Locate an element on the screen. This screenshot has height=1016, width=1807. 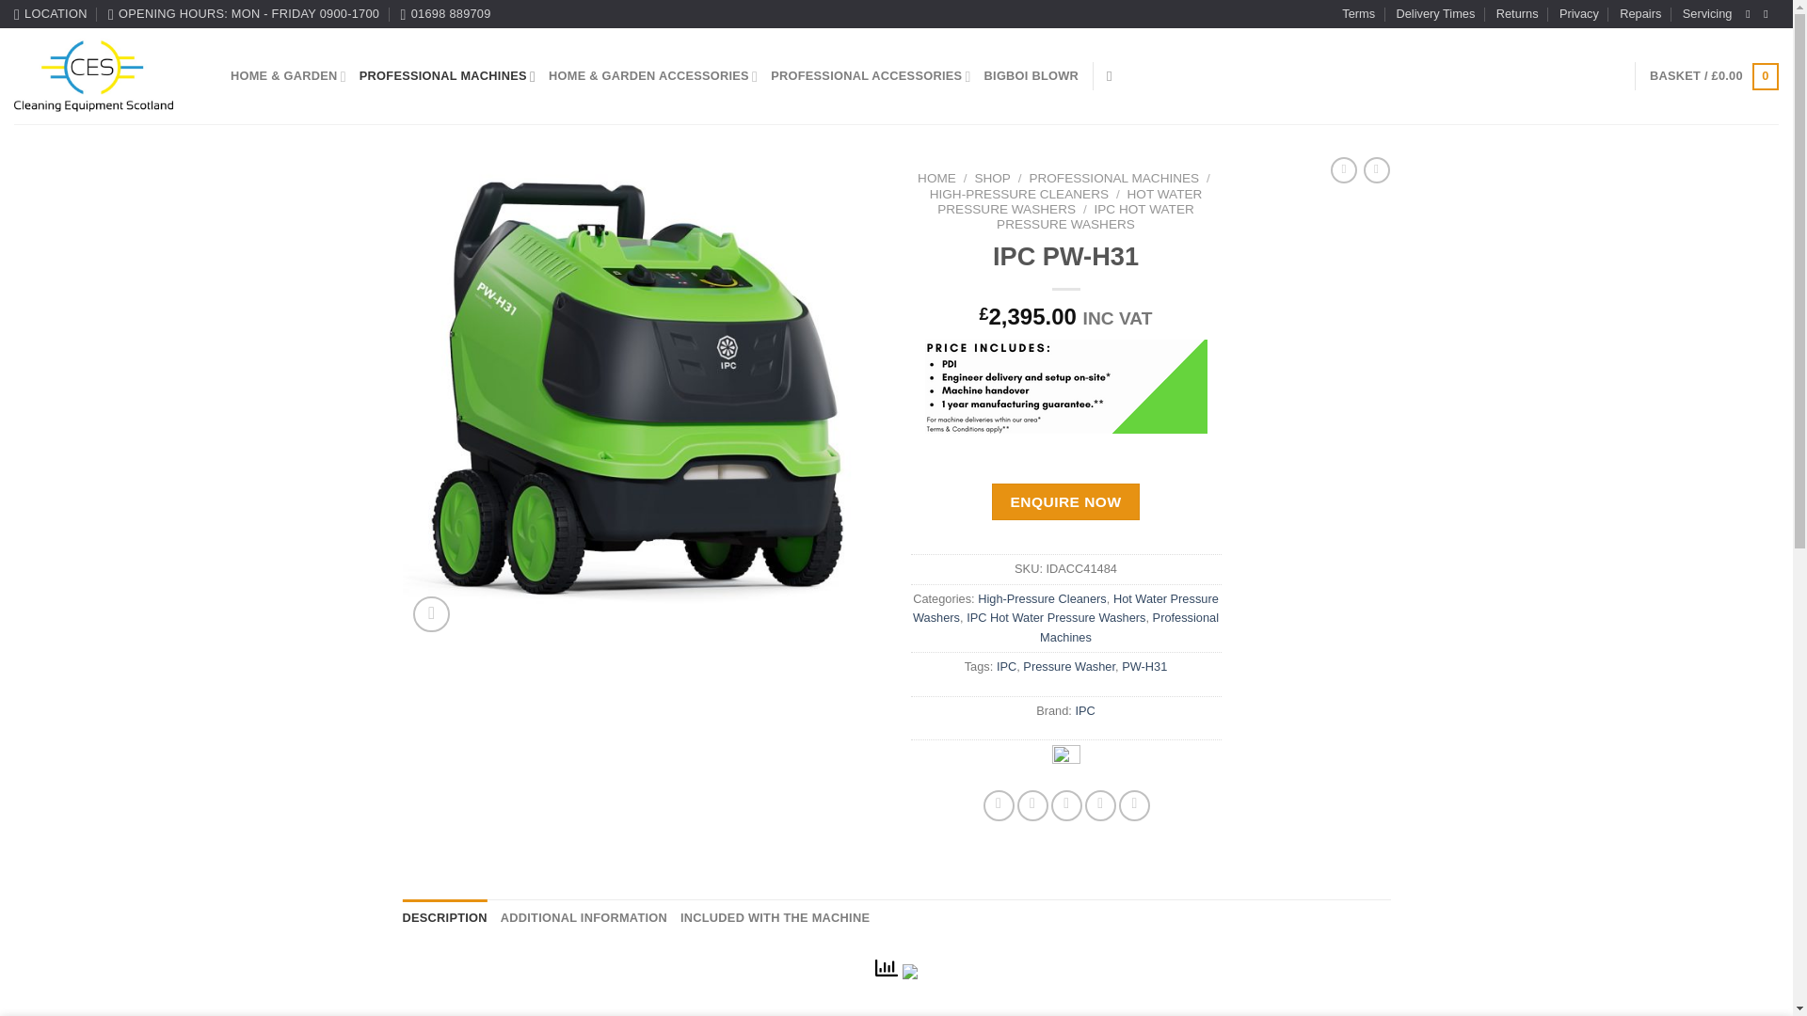
OPENING HOURS: MON - FRIDAY 0900-1700 is located at coordinates (244, 14).